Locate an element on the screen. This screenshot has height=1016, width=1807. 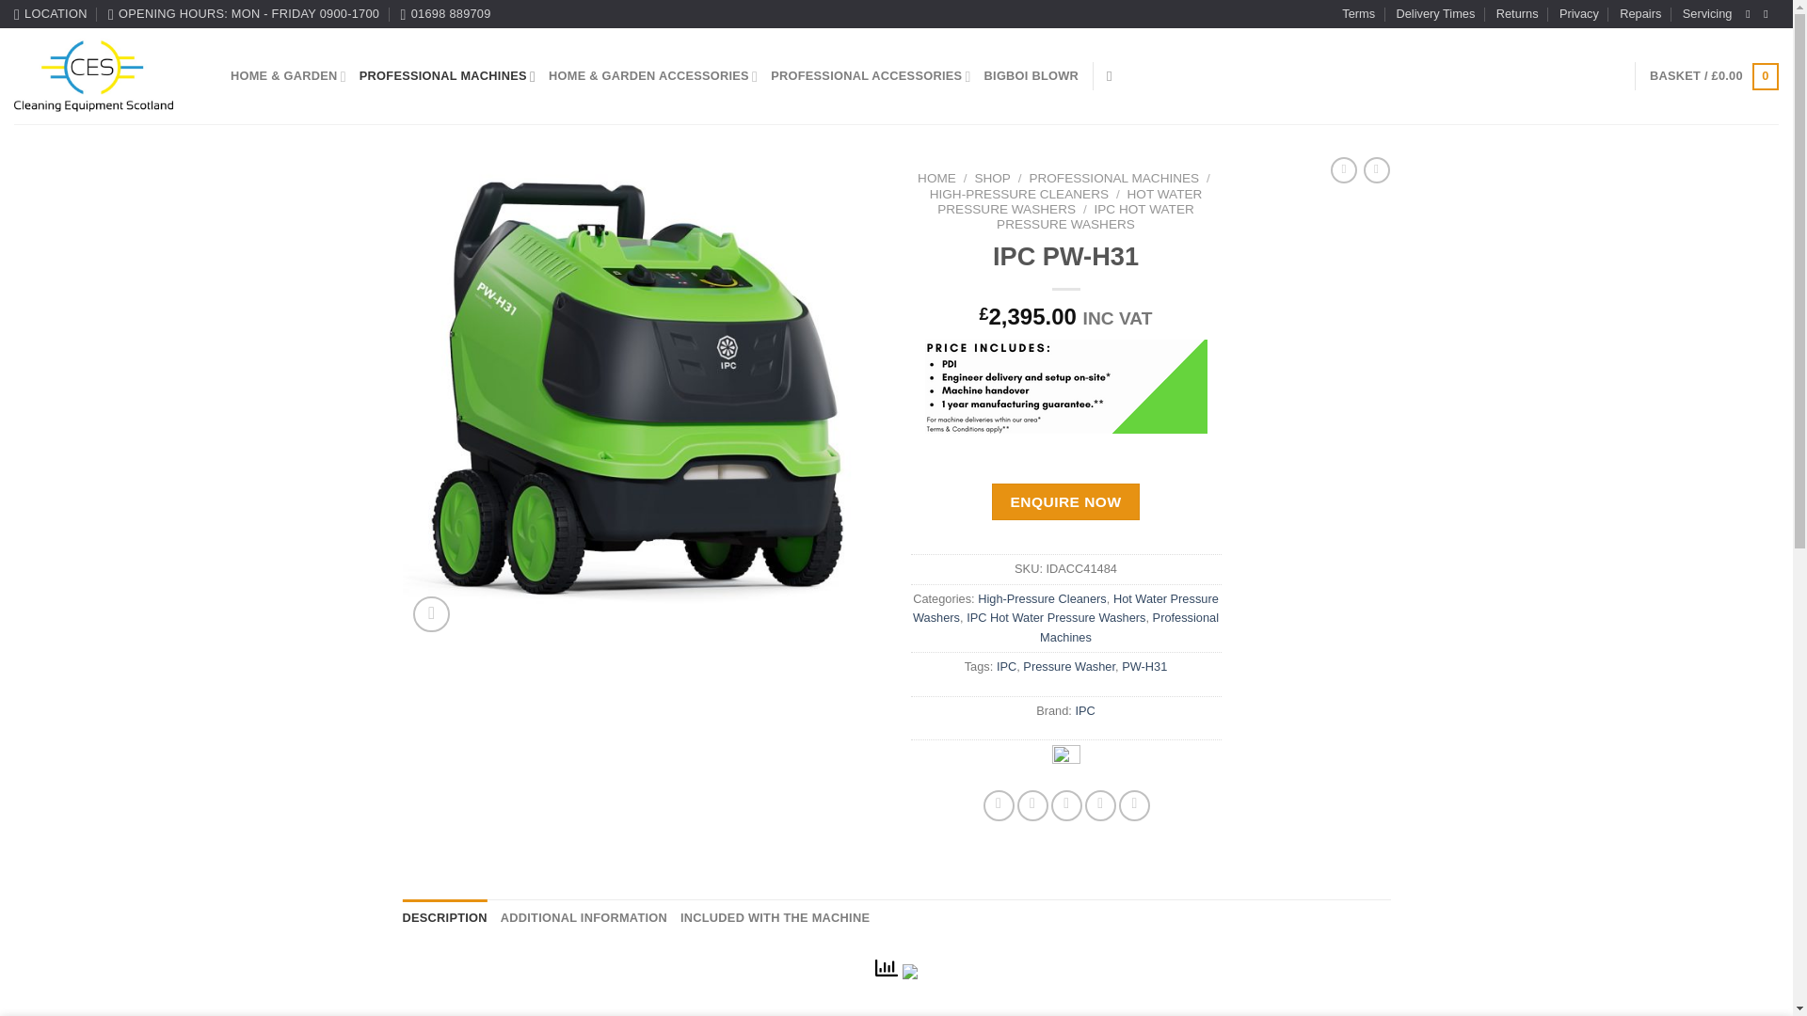
OPENING HOURS: MON - FRIDAY 0900-1700 is located at coordinates (244, 14).